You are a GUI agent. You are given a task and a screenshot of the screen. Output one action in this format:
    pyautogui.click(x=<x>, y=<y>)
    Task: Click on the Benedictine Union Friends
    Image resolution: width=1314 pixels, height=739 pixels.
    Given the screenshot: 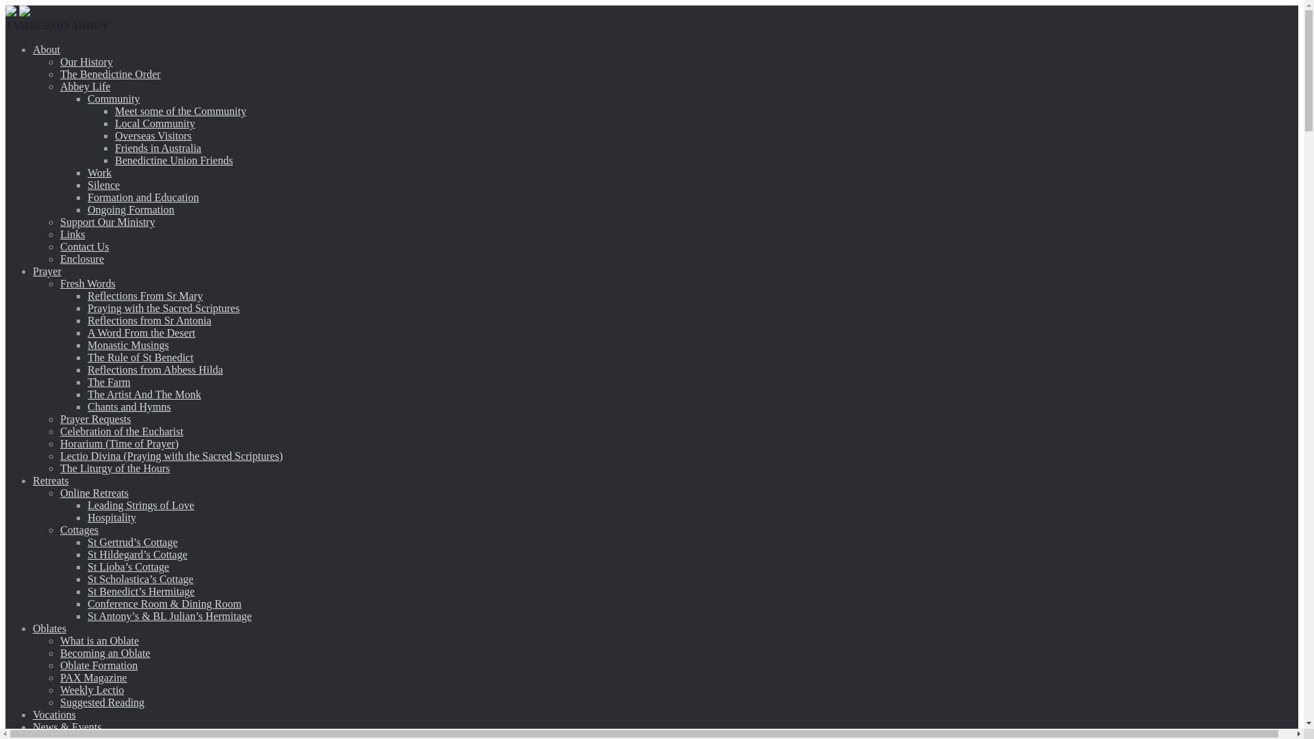 What is the action you would take?
    pyautogui.click(x=174, y=160)
    